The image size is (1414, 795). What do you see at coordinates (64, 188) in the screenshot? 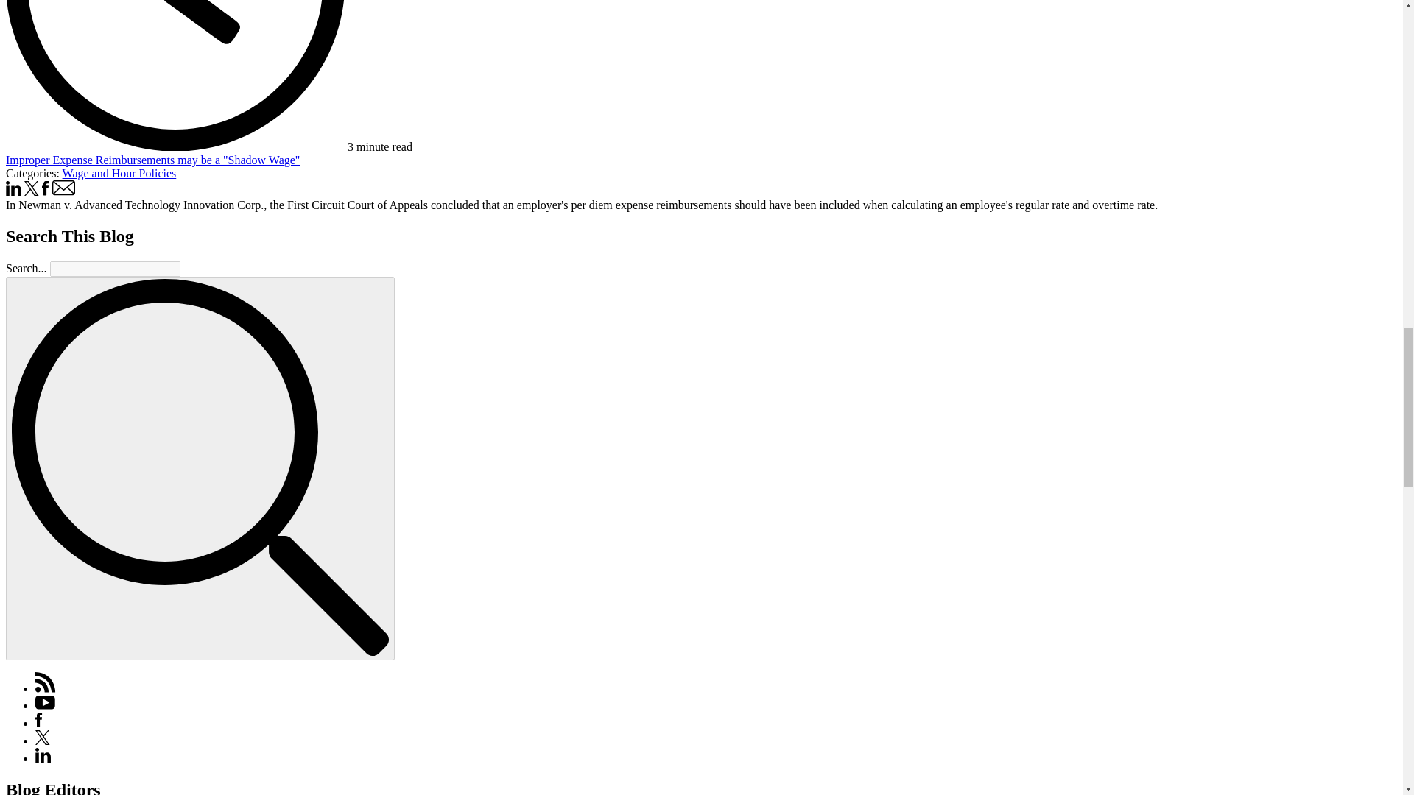
I see `Email` at bounding box center [64, 188].